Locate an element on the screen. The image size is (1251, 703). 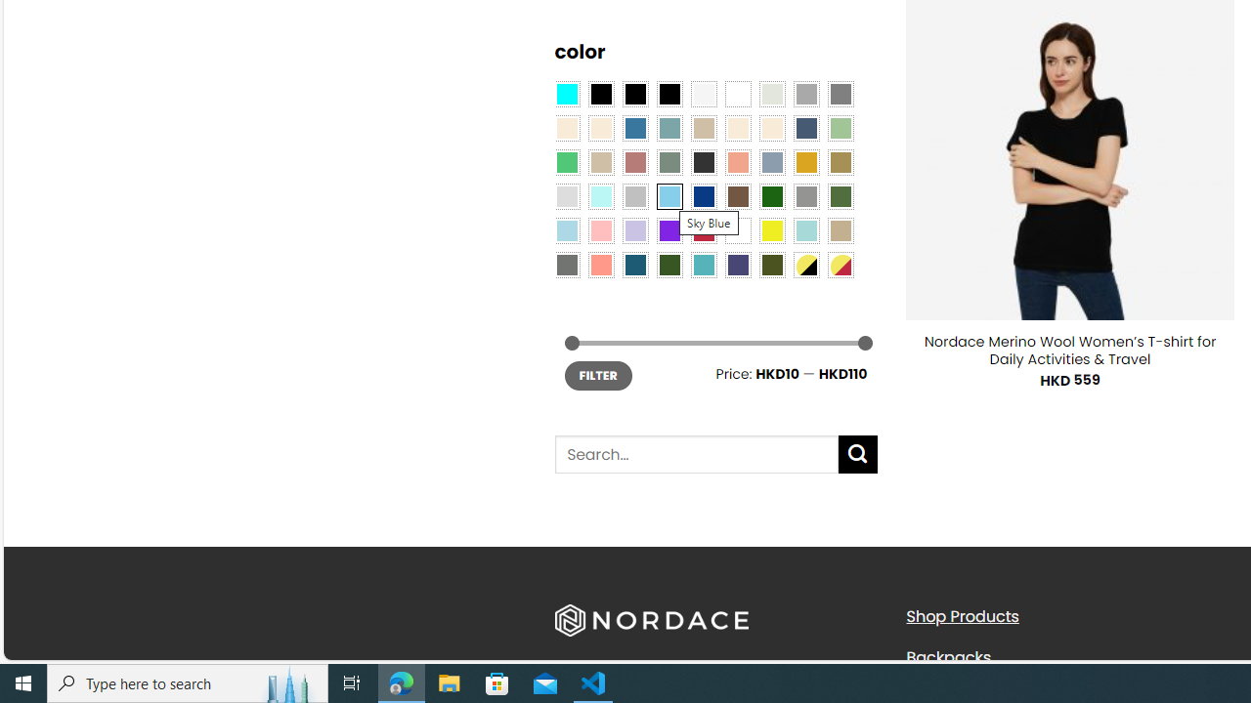
Pink is located at coordinates (600, 230).